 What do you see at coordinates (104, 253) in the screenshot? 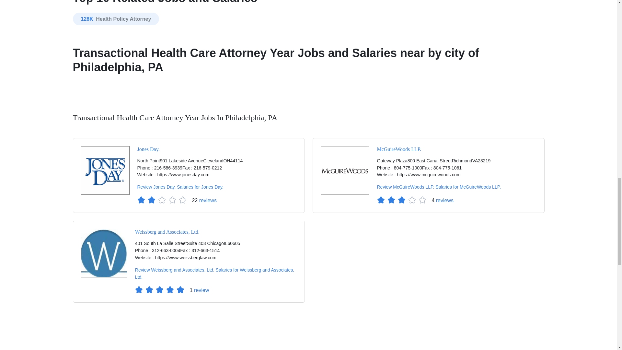
I see `Weissberg and Associates, Ltd.` at bounding box center [104, 253].